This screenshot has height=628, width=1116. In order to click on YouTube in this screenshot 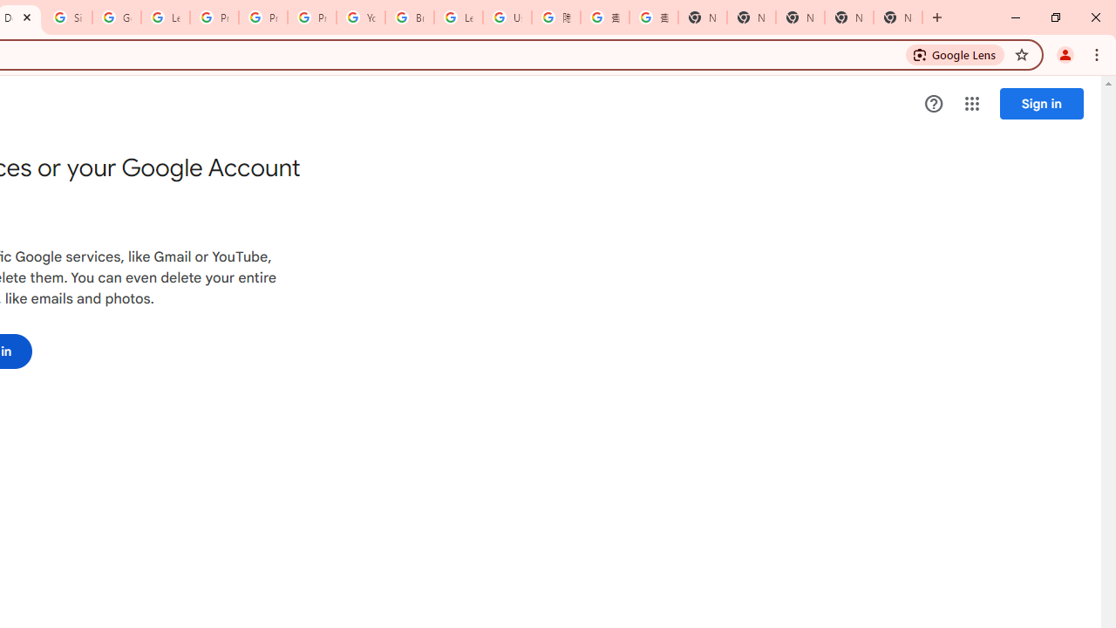, I will do `click(361, 17)`.